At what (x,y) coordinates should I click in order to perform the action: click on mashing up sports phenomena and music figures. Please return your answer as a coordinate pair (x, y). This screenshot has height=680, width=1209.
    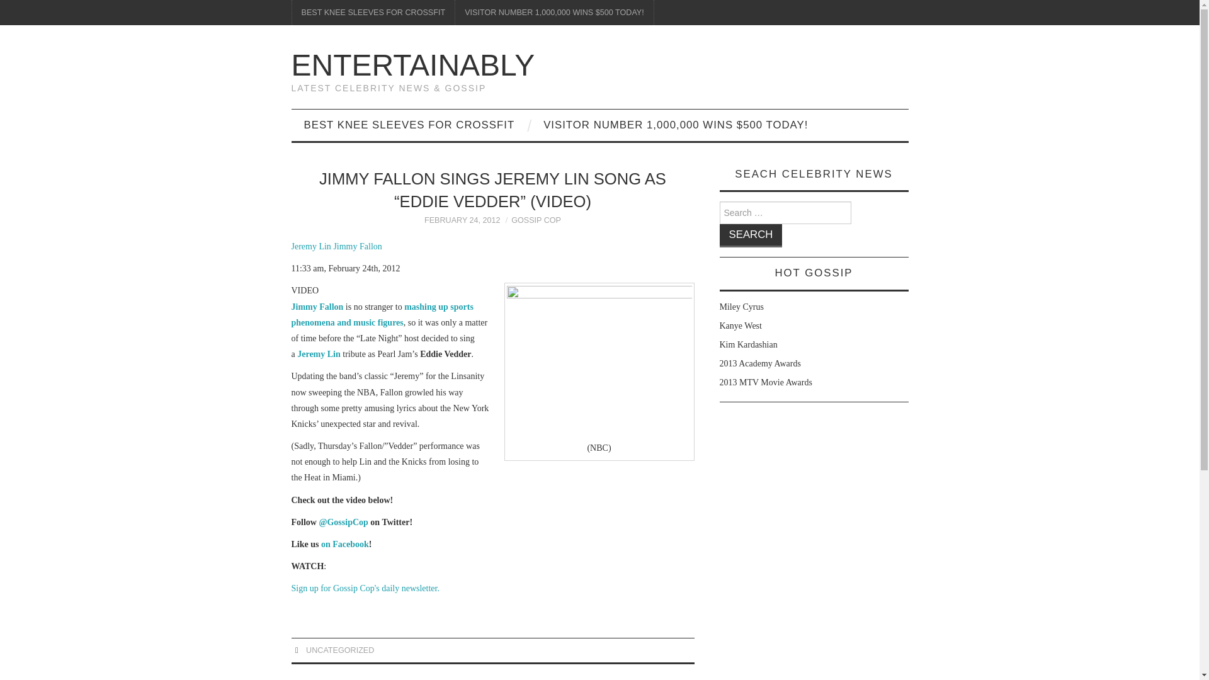
    Looking at the image, I should click on (382, 314).